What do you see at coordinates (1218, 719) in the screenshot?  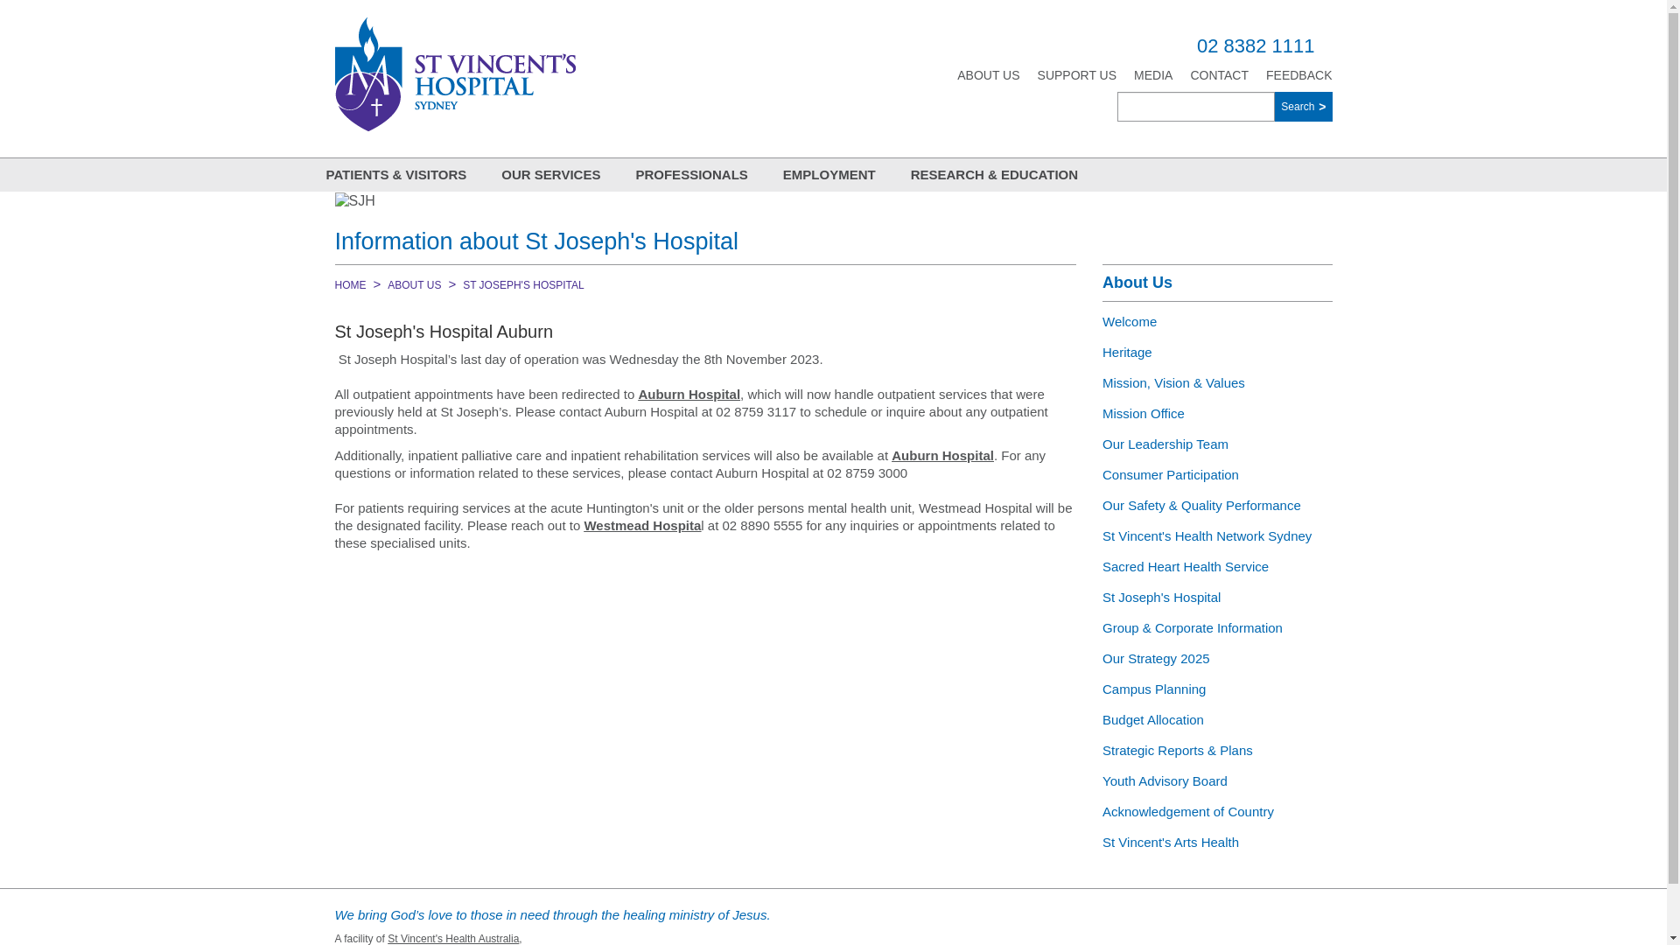 I see `Budget Allocation` at bounding box center [1218, 719].